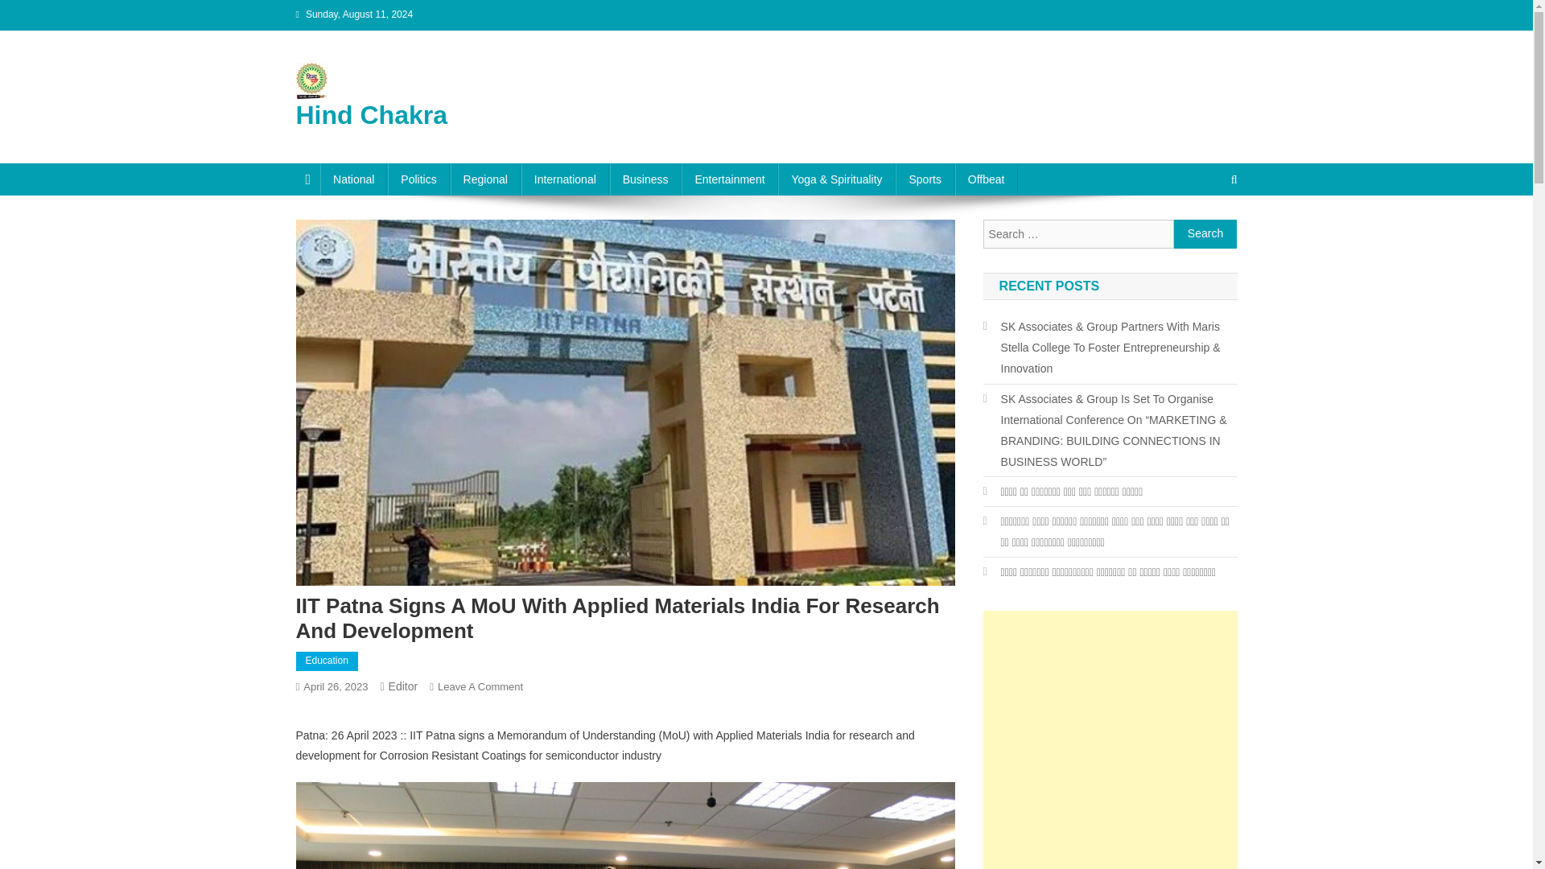 This screenshot has width=1545, height=869. Describe the element at coordinates (645, 179) in the screenshot. I see `Business` at that location.